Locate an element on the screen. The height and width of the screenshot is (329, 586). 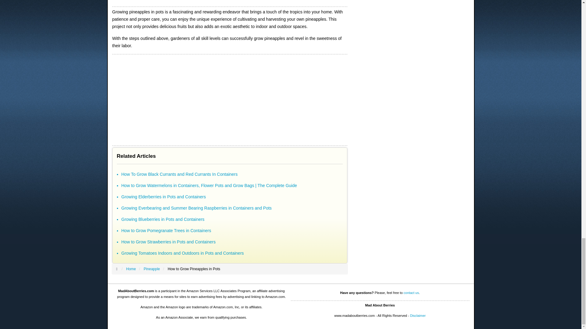
How To Grow Black Currants and Red Currants In Containers is located at coordinates (179, 174).